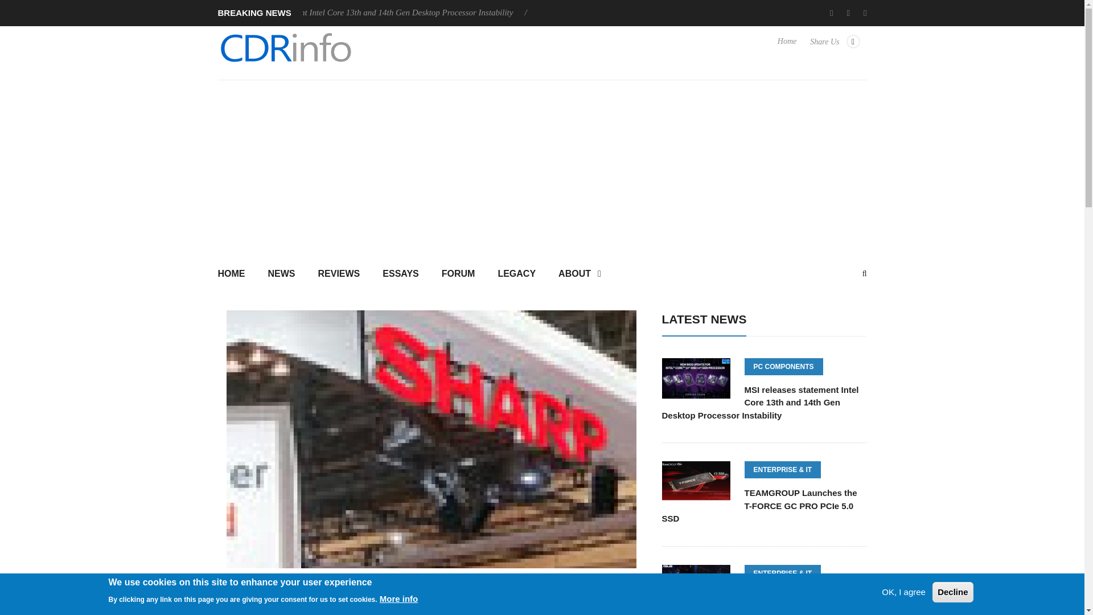 The image size is (1093, 615). I want to click on TEAMGROUP Launches the T-FORCE GC PRO PCIe 5.0 SSD, so click(656, 13).